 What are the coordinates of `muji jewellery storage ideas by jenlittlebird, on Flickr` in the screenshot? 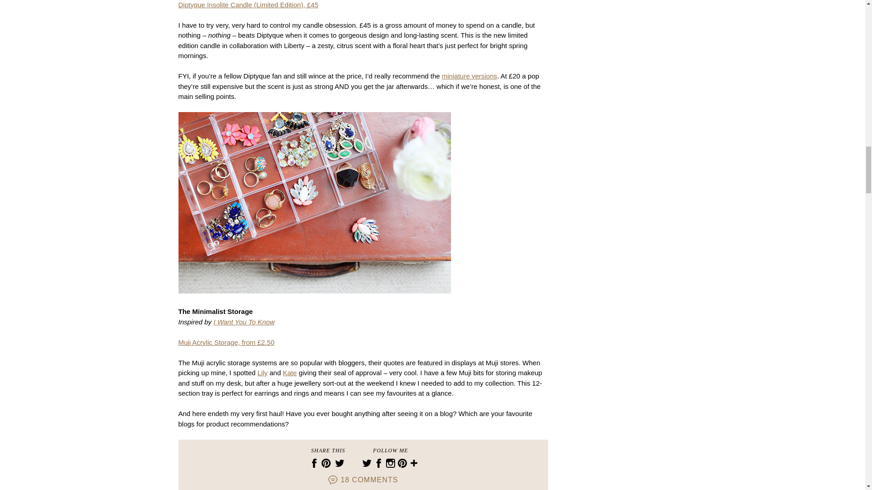 It's located at (314, 301).